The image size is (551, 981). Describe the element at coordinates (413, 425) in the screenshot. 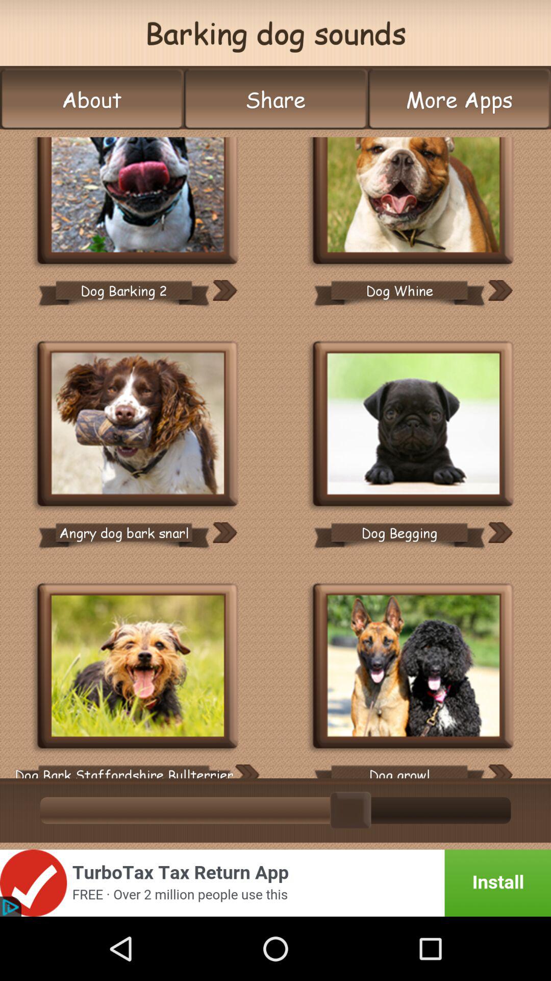

I see `play dog begging sound` at that location.